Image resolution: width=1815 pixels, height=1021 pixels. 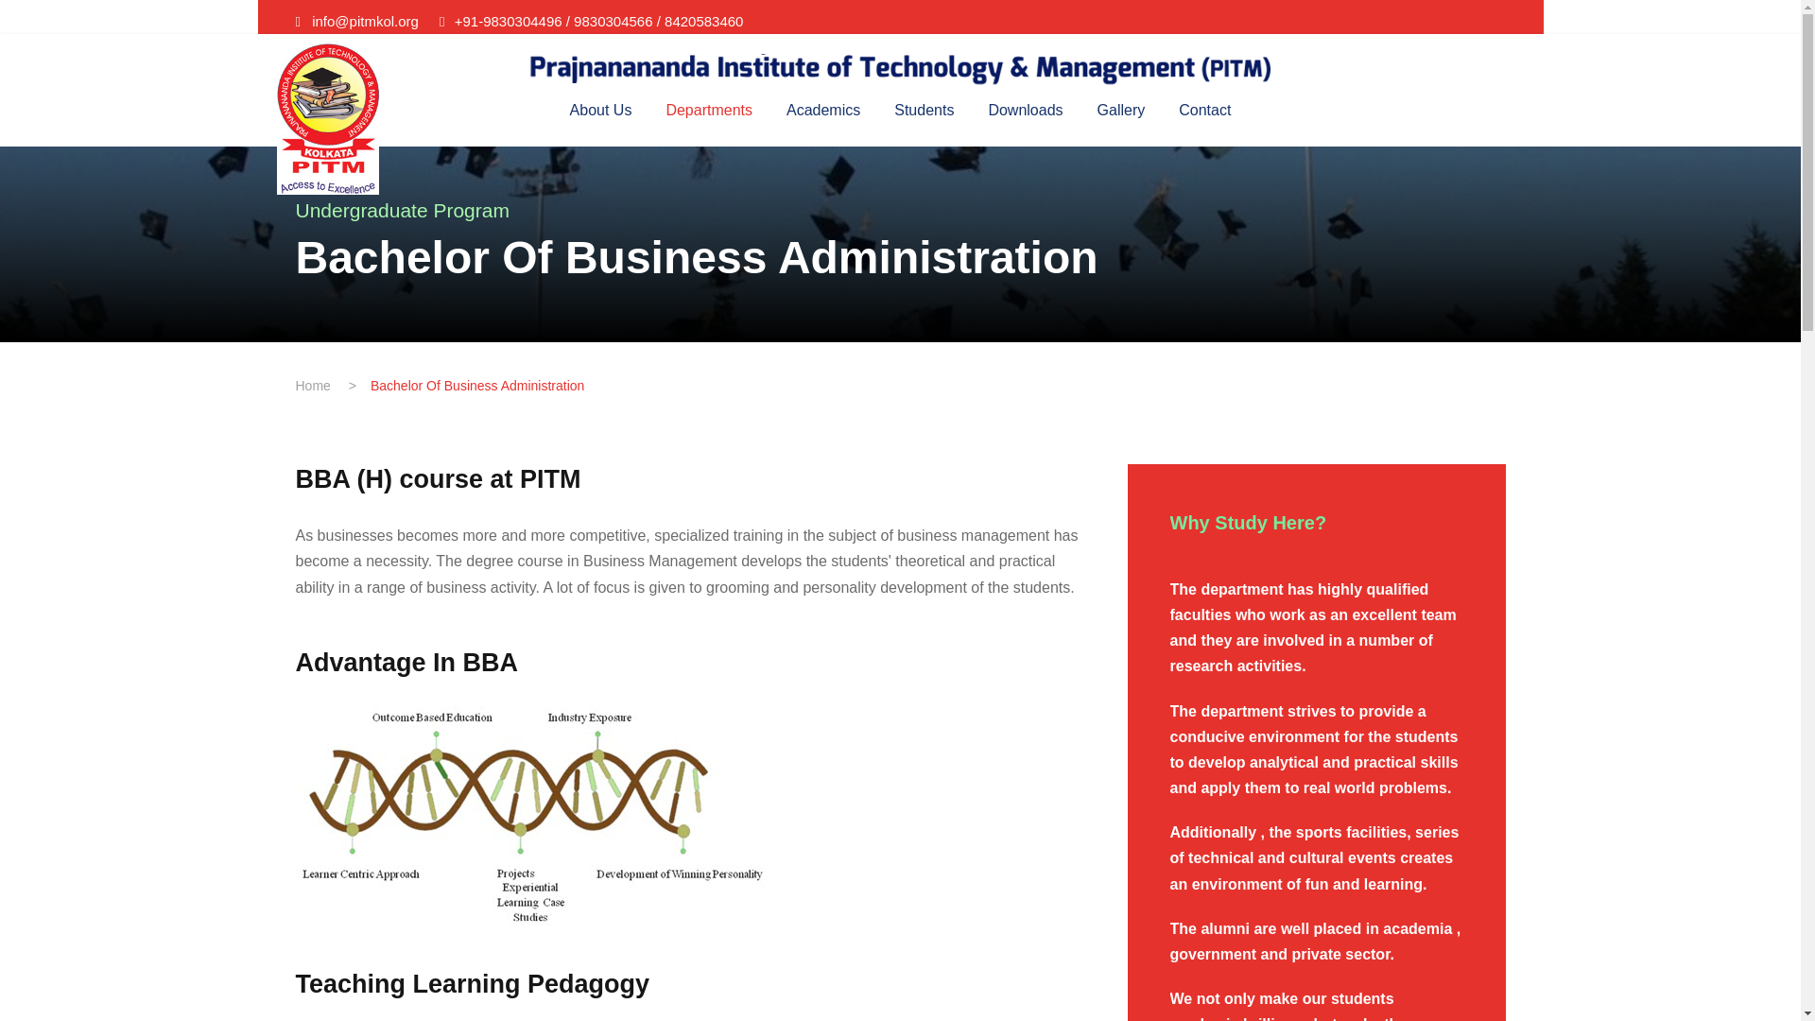 What do you see at coordinates (1204, 121) in the screenshot?
I see `Contact` at bounding box center [1204, 121].